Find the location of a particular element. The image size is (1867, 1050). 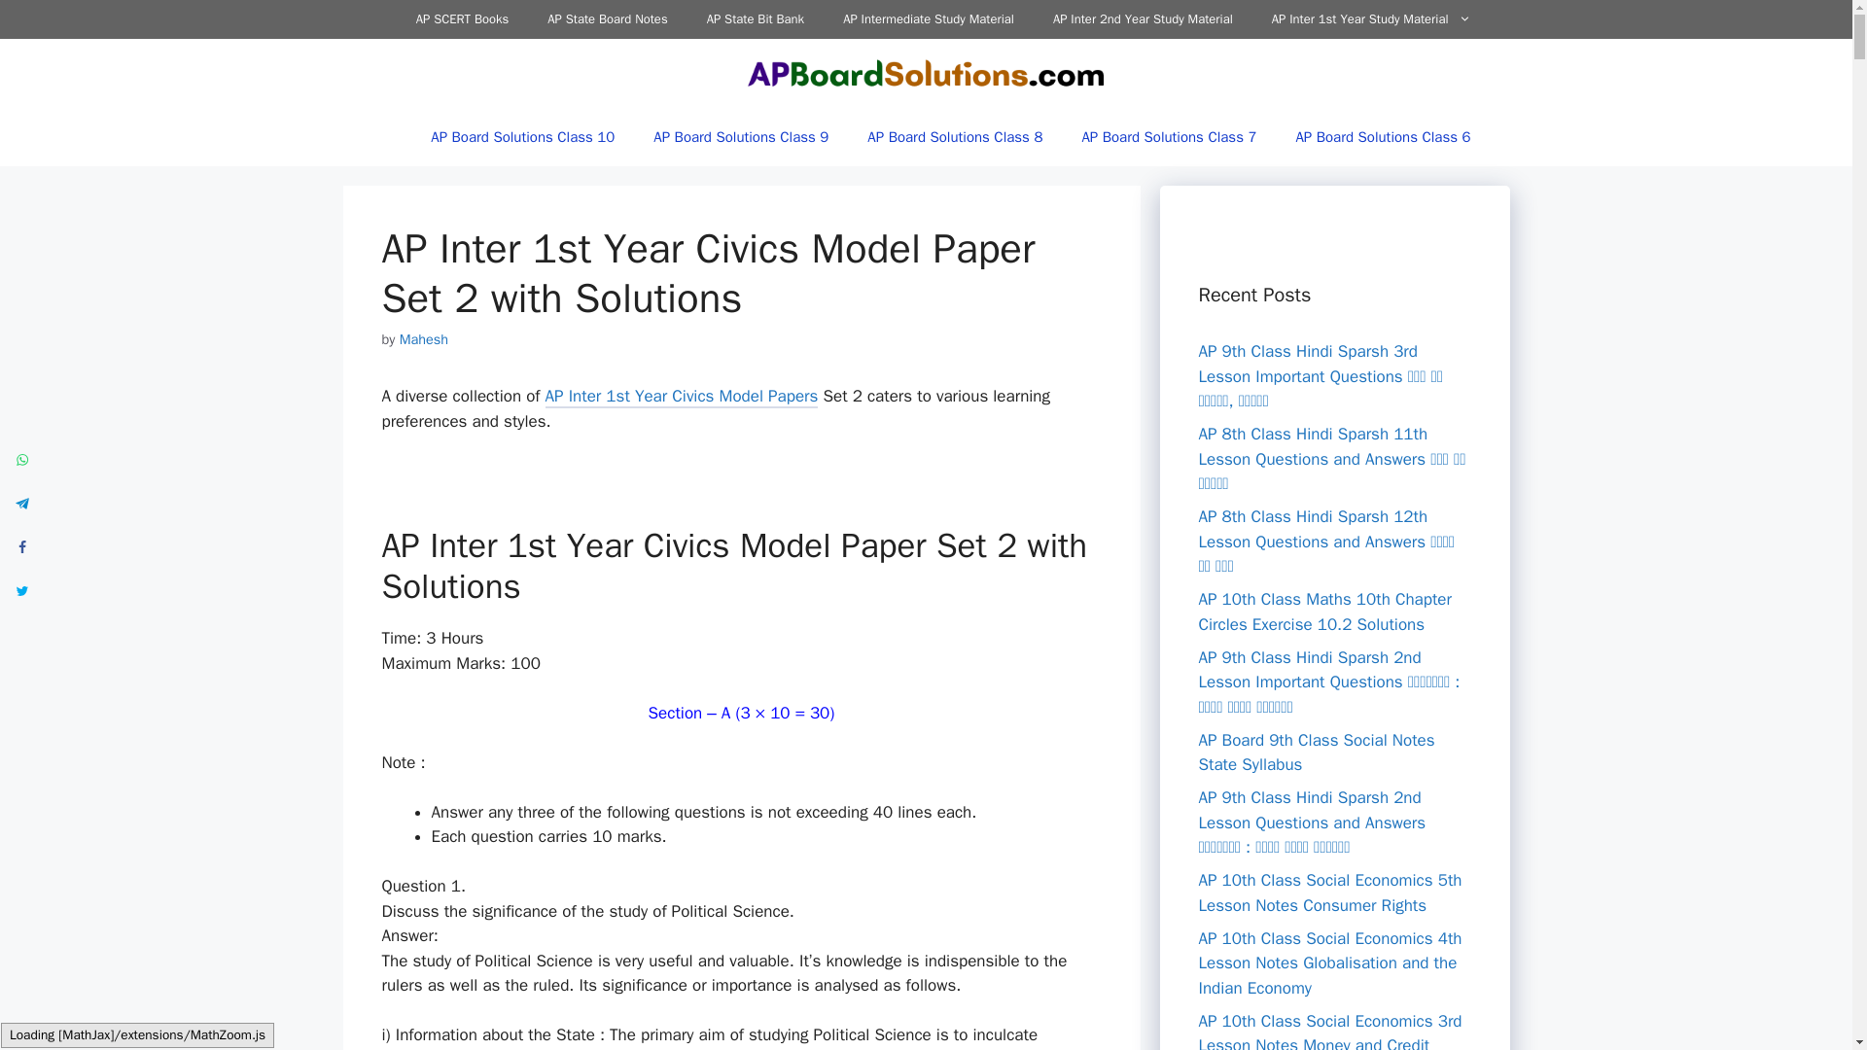

AP State Board Notes is located at coordinates (607, 19).